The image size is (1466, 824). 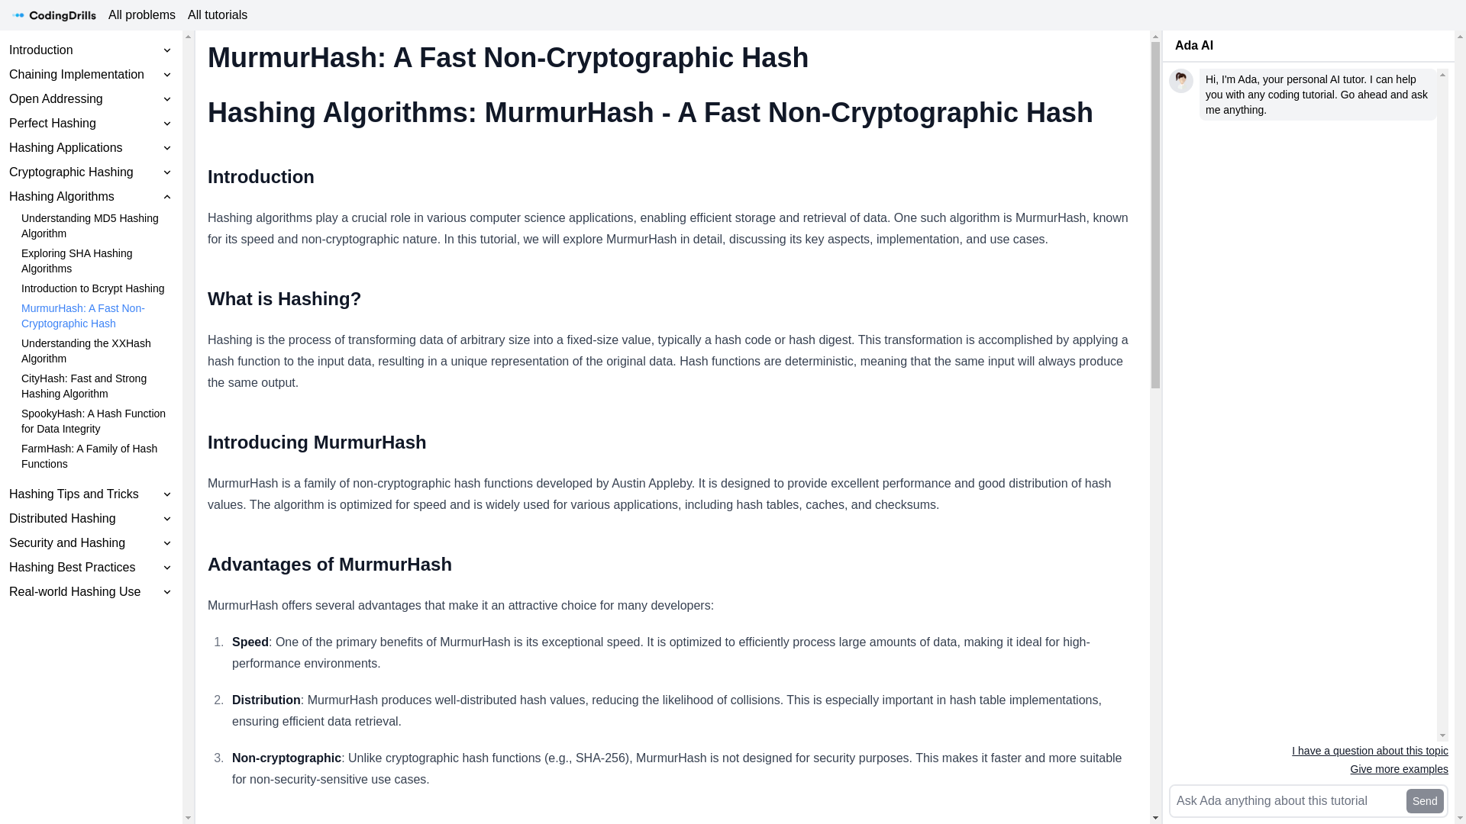 What do you see at coordinates (218, 15) in the screenshot?
I see `All tutorials` at bounding box center [218, 15].